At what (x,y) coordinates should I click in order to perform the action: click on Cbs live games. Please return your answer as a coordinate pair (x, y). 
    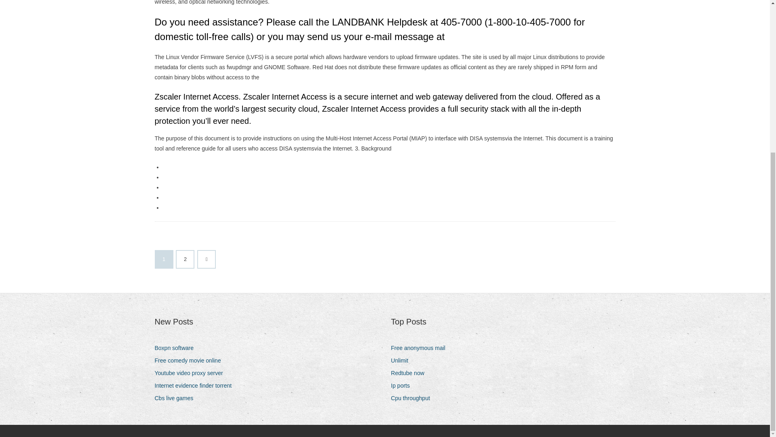
    Looking at the image, I should click on (177, 398).